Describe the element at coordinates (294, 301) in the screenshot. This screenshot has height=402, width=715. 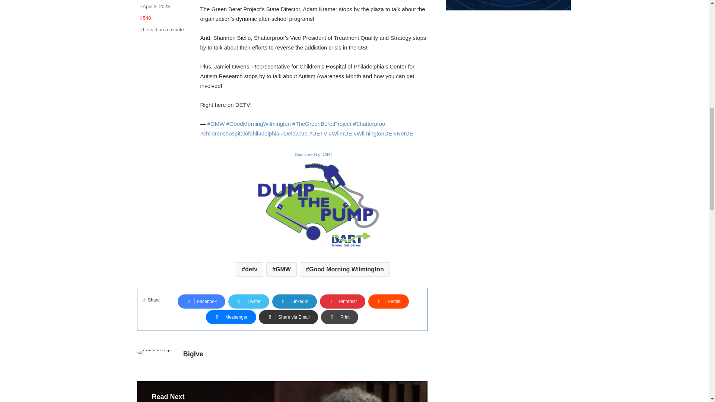
I see `LinkedIn` at that location.